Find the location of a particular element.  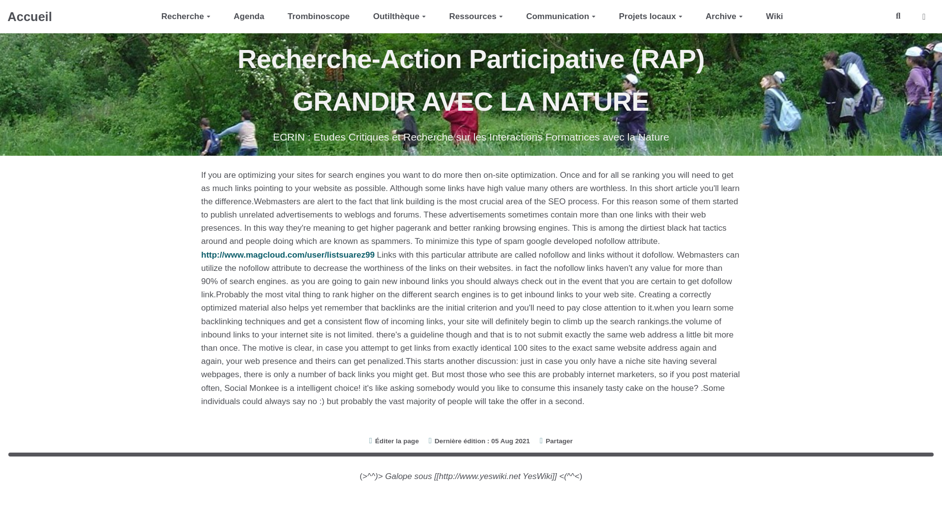

Partager la page QualityBacklinks2013 is located at coordinates (556, 441).